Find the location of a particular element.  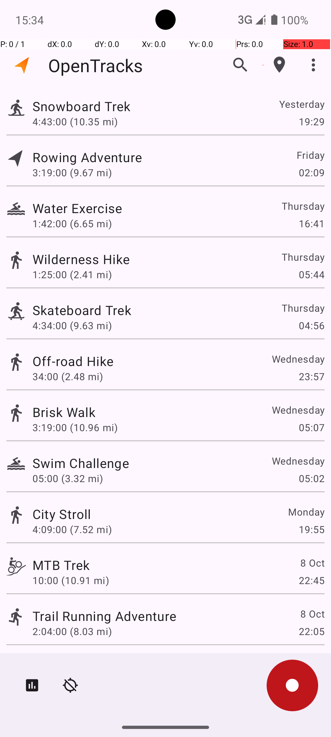

Trail Running Adventure is located at coordinates (104, 616).